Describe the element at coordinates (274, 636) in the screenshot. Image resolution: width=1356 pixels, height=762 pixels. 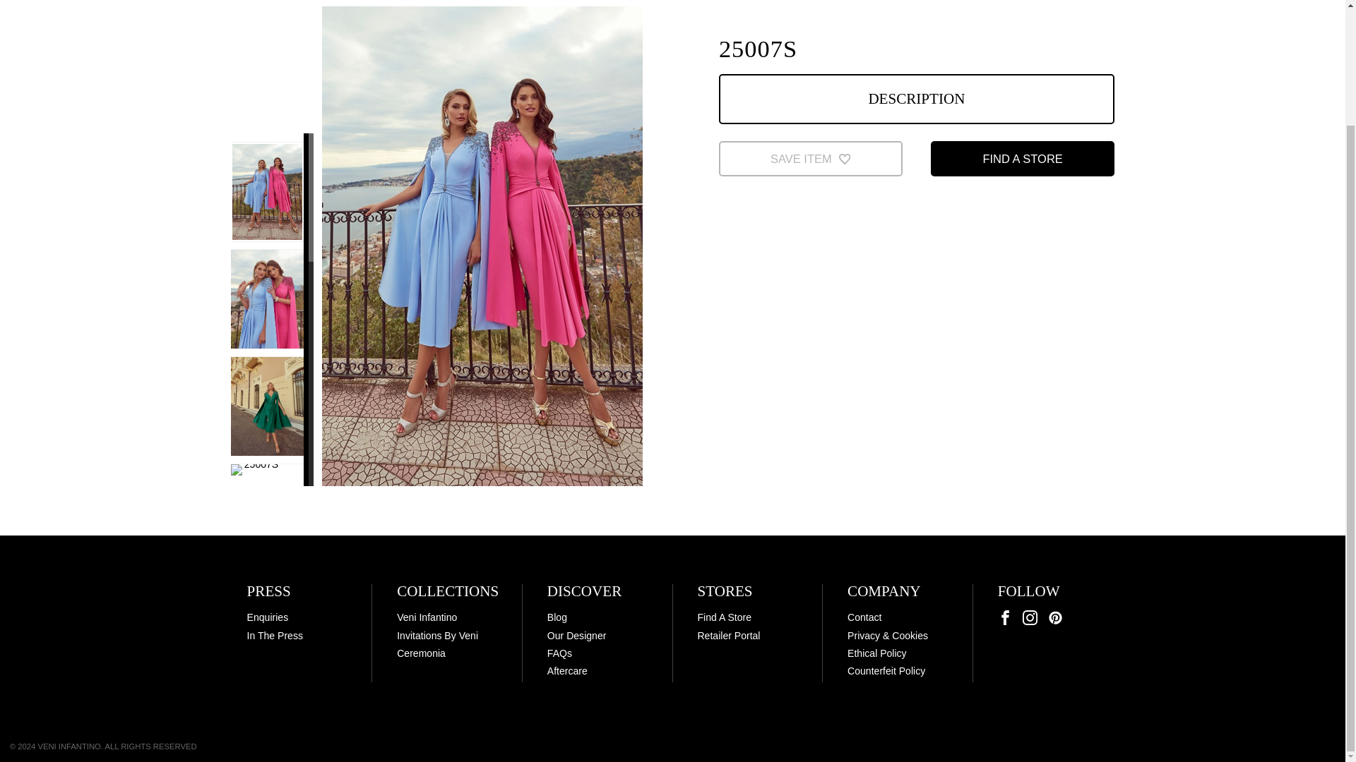
I see `In The Press` at that location.